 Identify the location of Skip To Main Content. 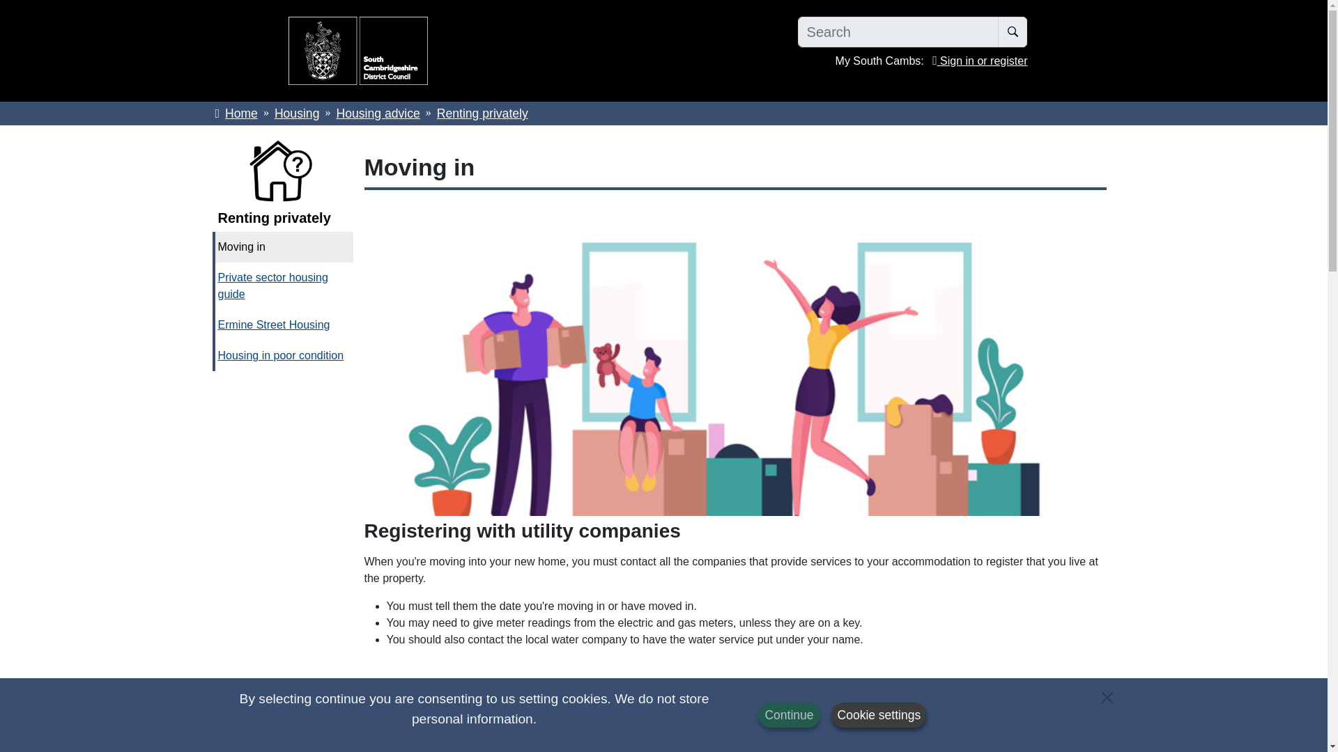
(11, 6).